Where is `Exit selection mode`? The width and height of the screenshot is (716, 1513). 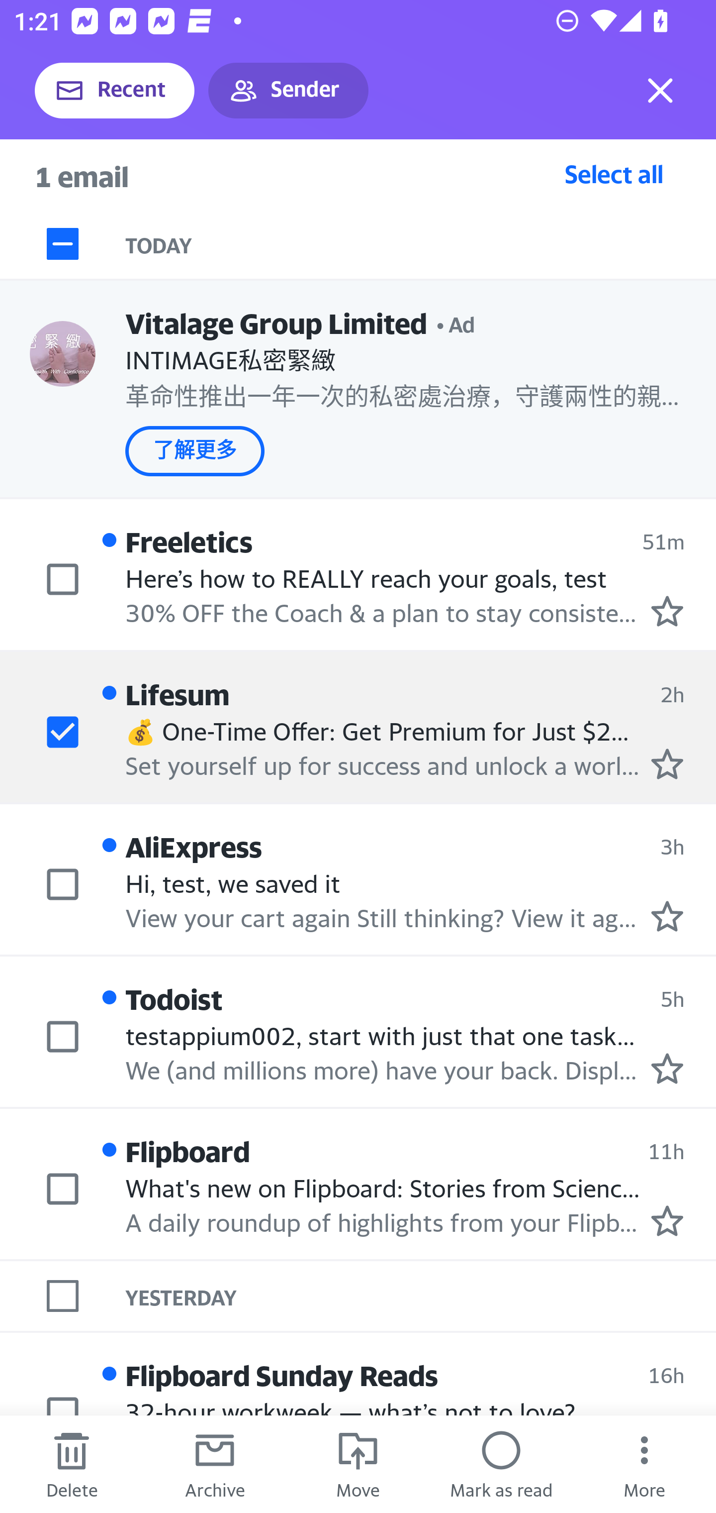
Exit selection mode is located at coordinates (660, 91).